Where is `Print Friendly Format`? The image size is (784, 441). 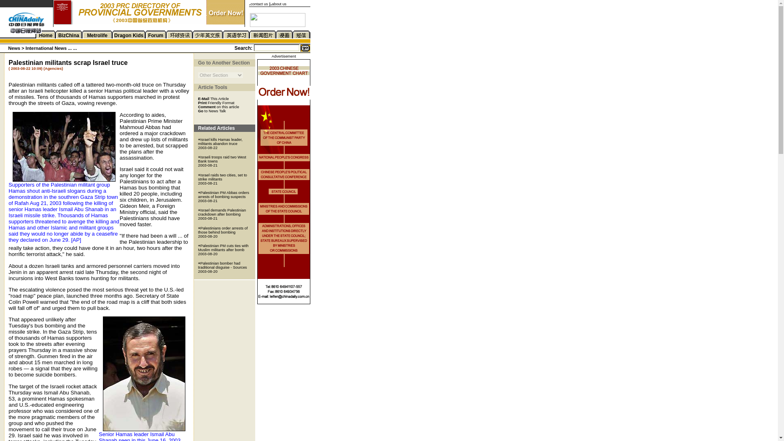
Print Friendly Format is located at coordinates (216, 102).